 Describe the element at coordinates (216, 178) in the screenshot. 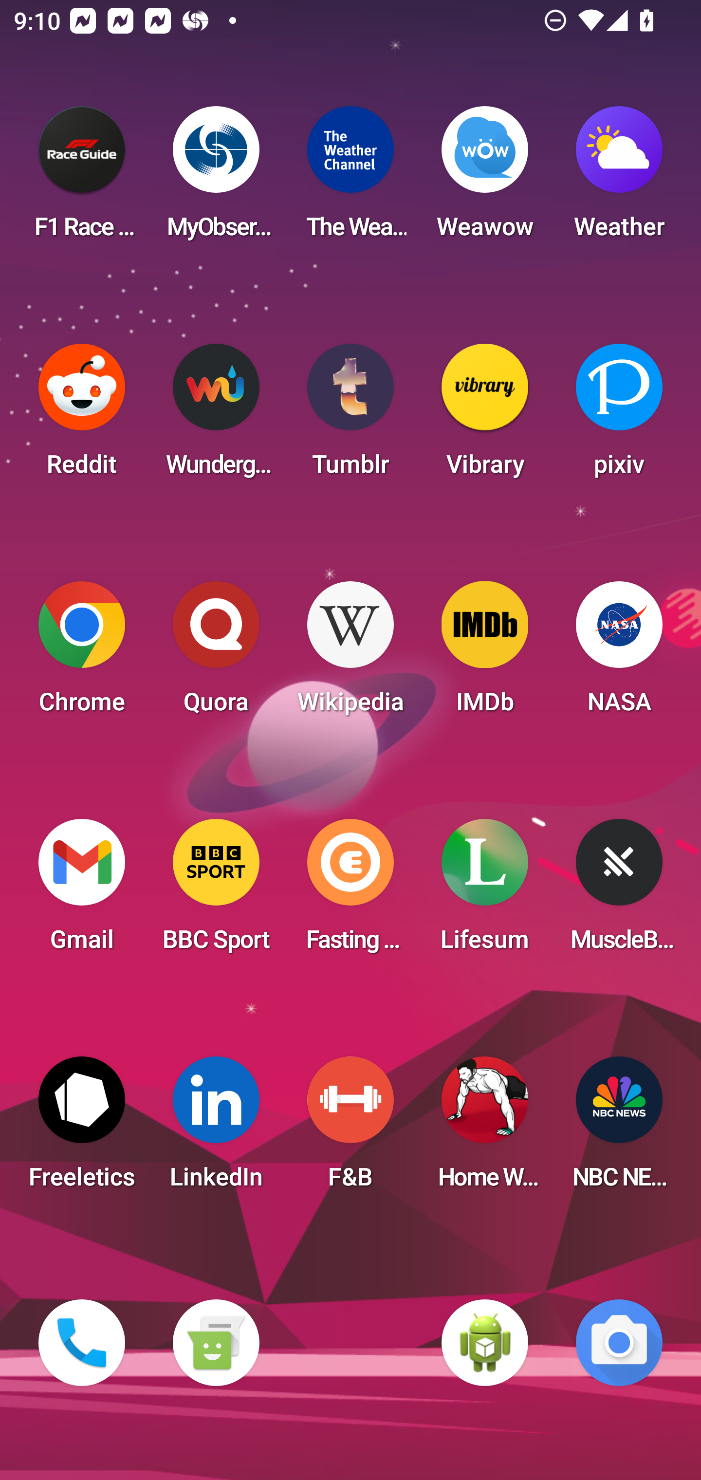

I see `MyObservatory` at that location.